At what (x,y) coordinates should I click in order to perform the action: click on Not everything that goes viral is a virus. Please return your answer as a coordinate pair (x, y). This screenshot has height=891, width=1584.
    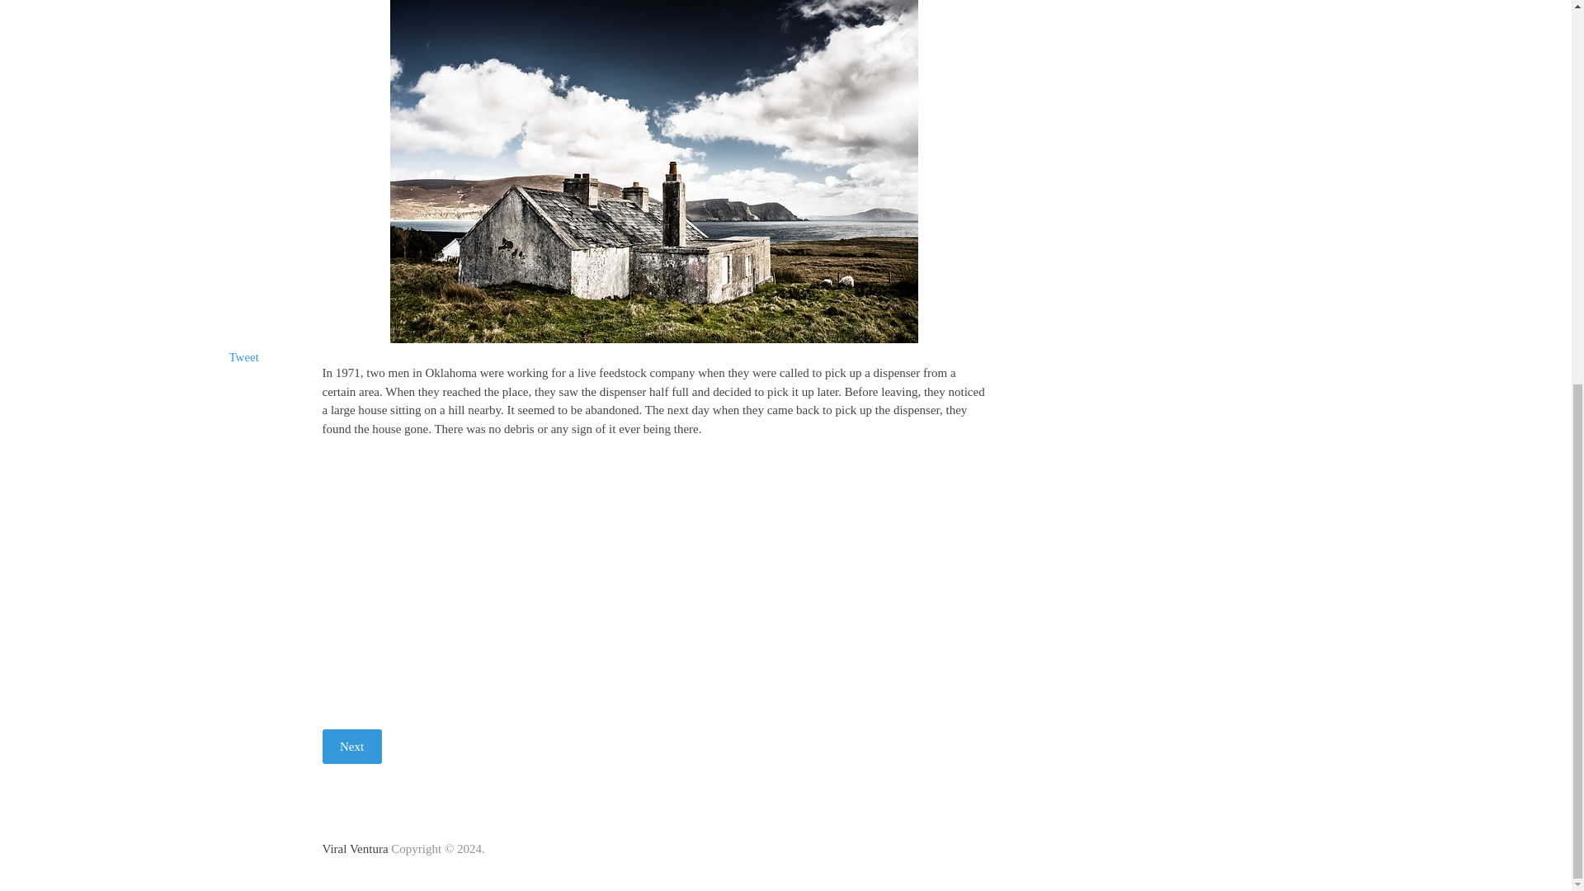
    Looking at the image, I should click on (355, 848).